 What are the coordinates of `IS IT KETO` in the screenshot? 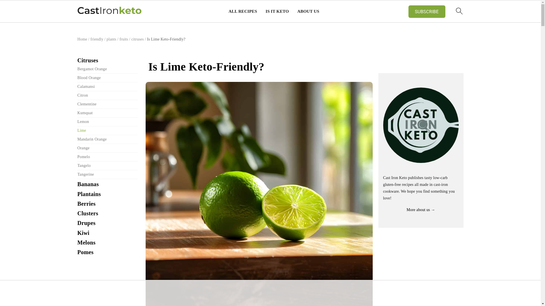 It's located at (277, 11).